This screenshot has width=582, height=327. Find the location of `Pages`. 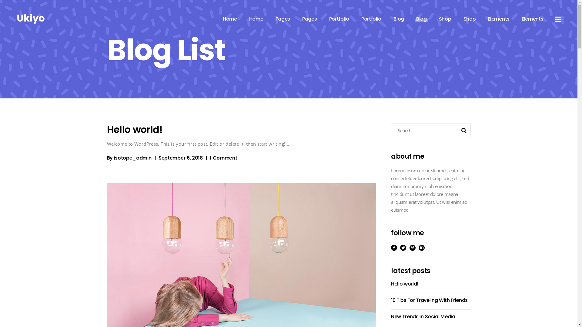

Pages is located at coordinates (283, 19).